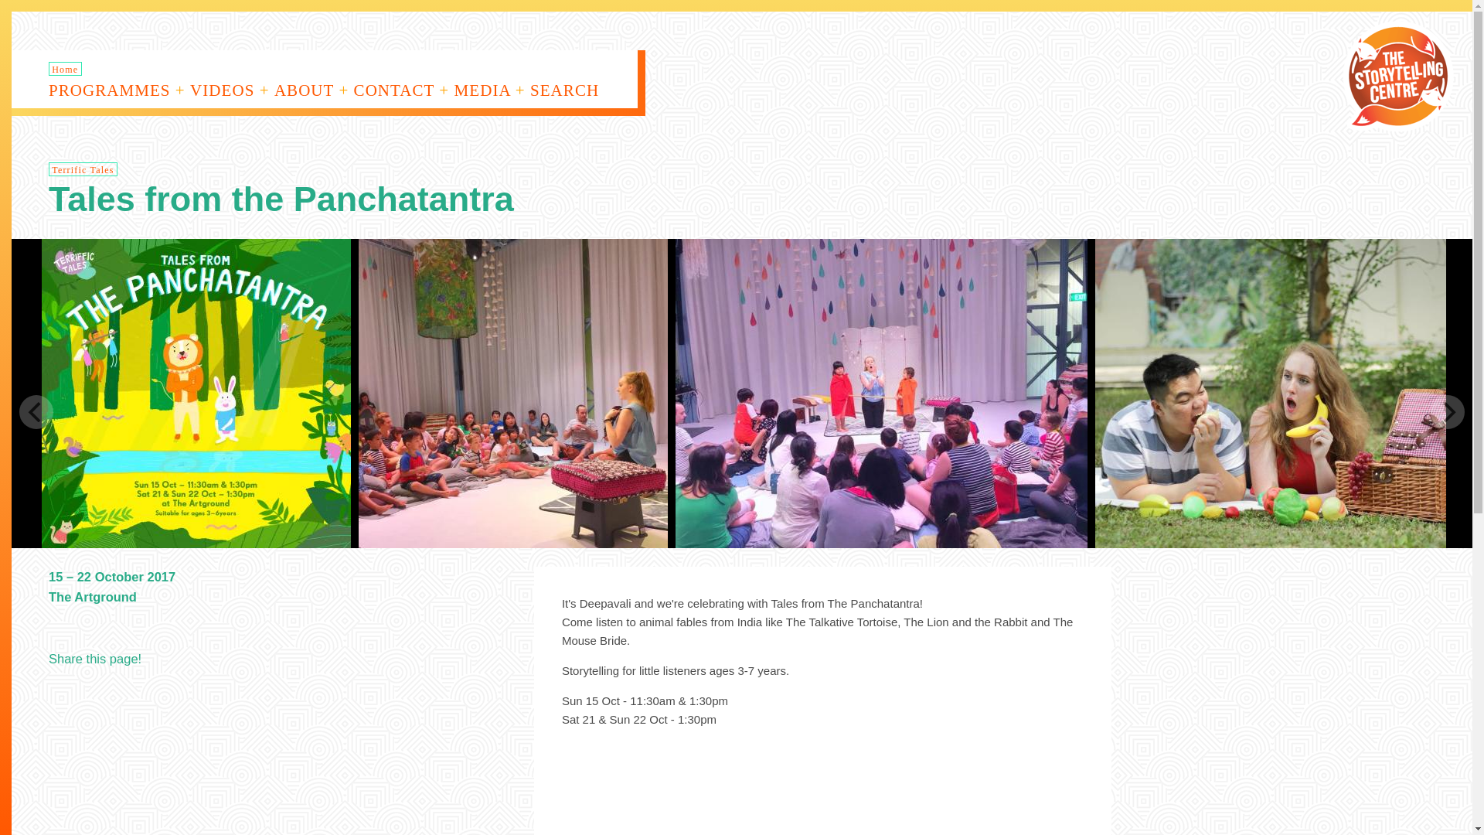 The height and width of the screenshot is (835, 1484). What do you see at coordinates (117, 90) in the screenshot?
I see `PROGRAMMES` at bounding box center [117, 90].